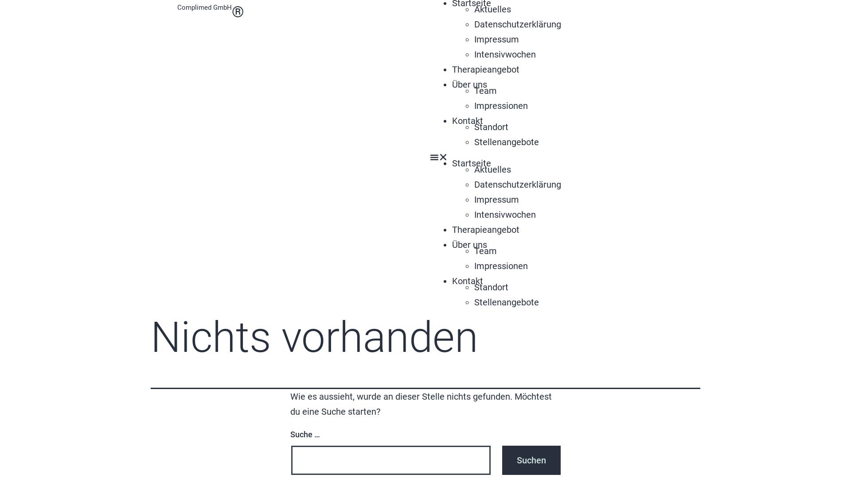  I want to click on Stellenangebote, so click(507, 302).